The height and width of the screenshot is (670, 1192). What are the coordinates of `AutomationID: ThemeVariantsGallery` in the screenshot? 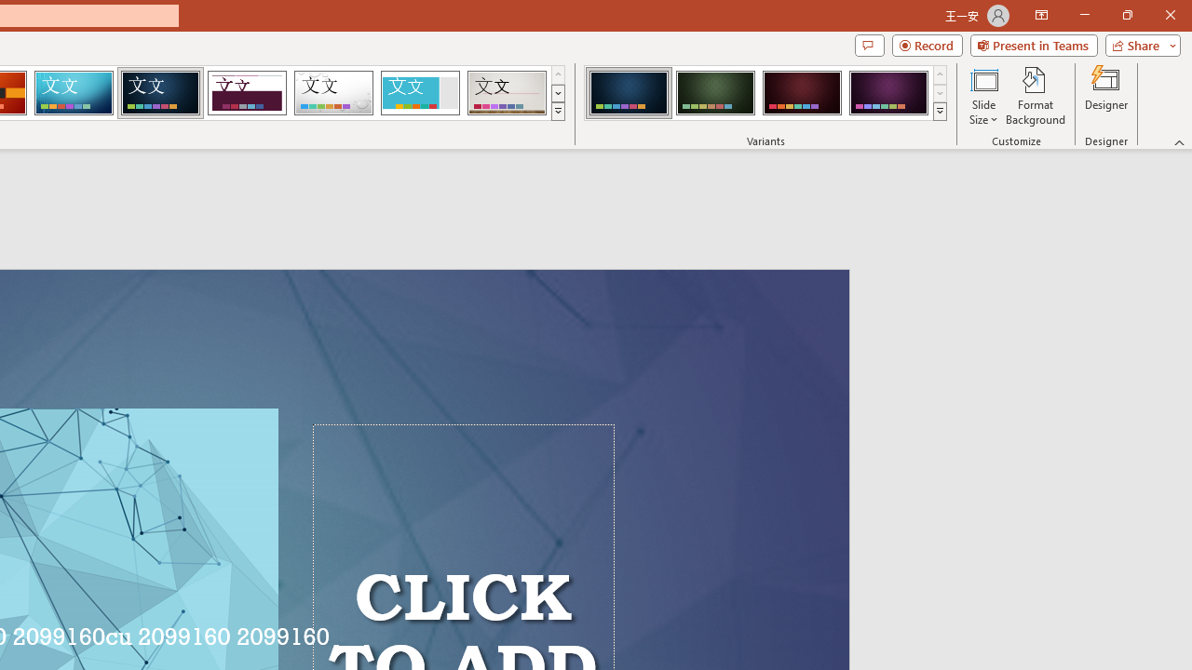 It's located at (765, 93).